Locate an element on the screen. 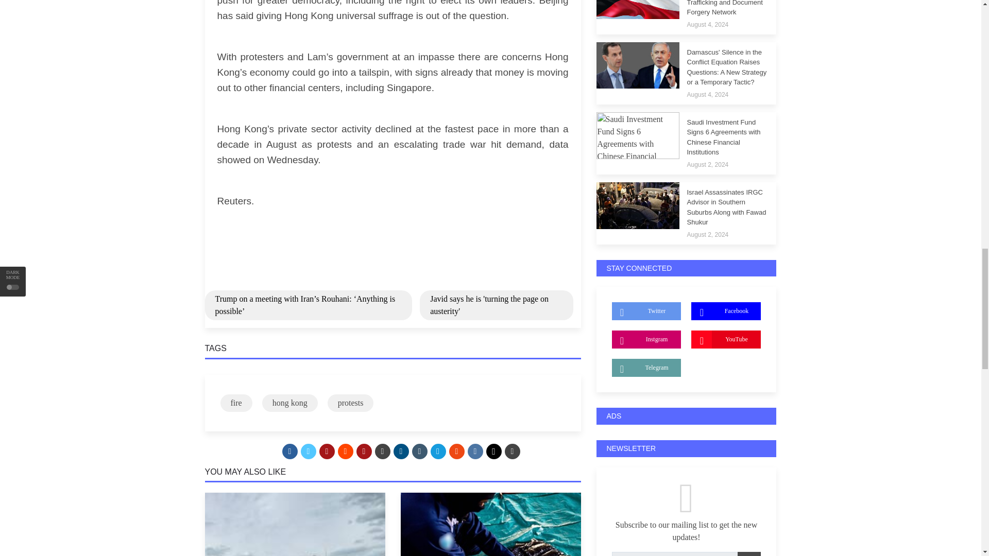 This screenshot has height=556, width=989. fire is located at coordinates (236, 403).